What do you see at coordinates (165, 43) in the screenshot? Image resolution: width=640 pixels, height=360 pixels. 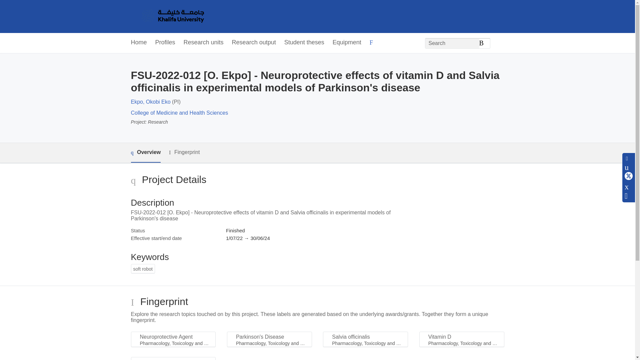 I see `Profiles` at bounding box center [165, 43].